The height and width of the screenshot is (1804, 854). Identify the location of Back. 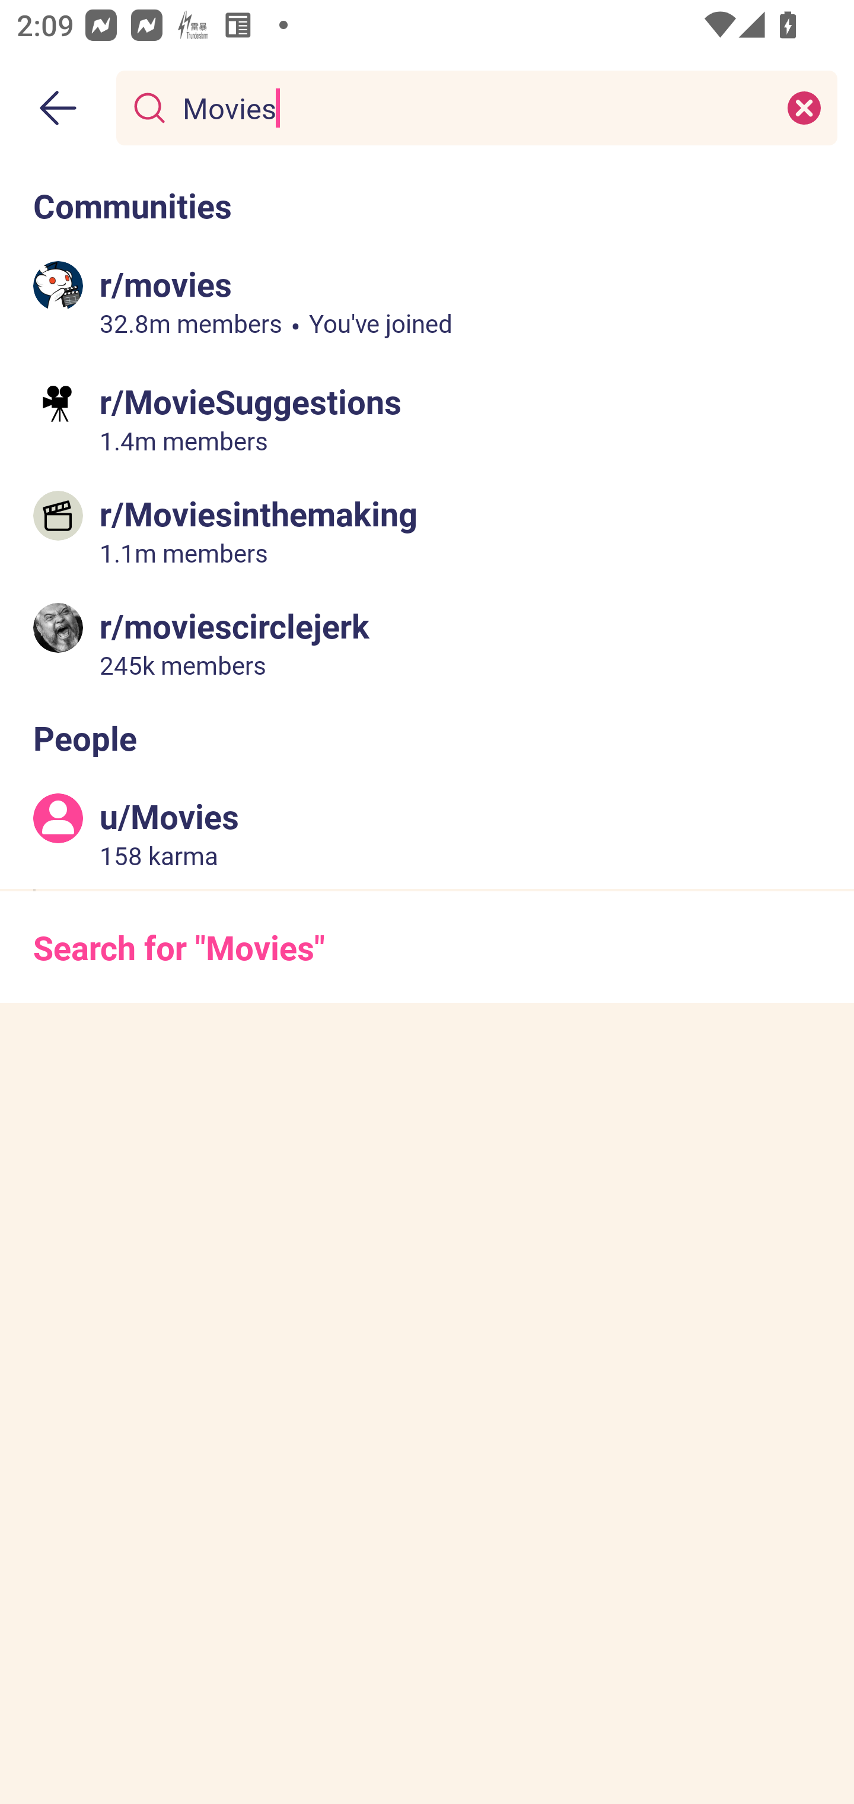
(58, 108).